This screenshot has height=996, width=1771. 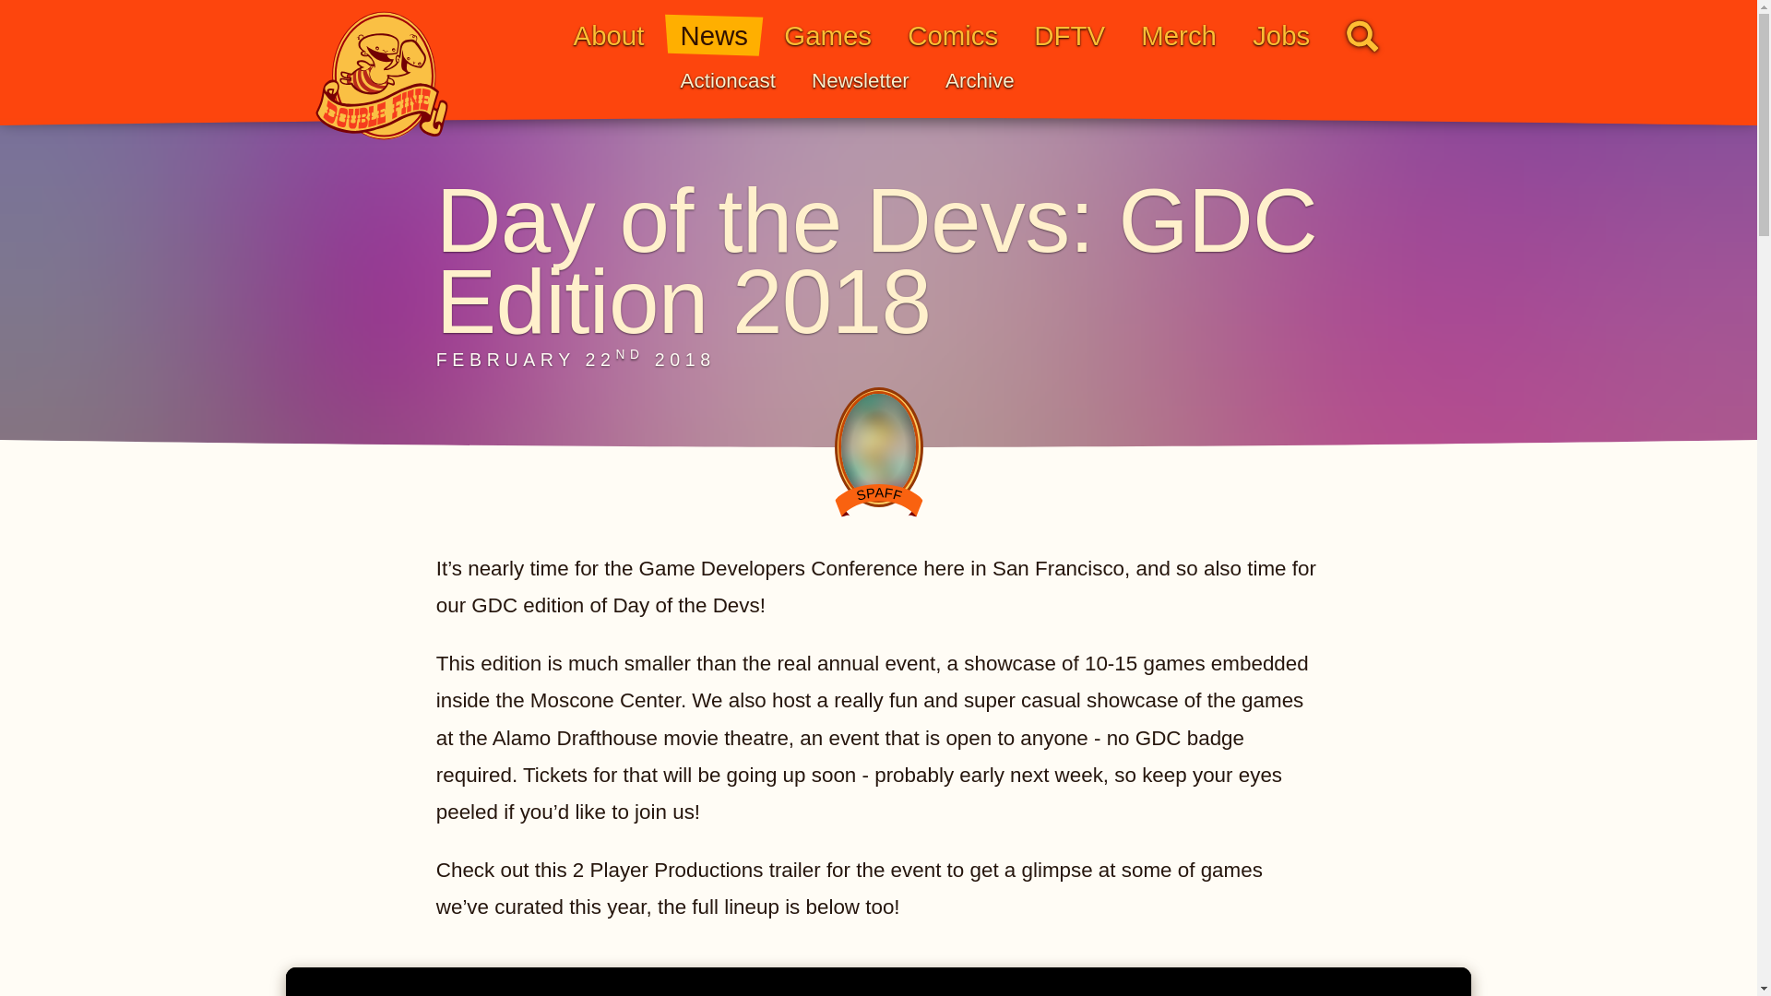 What do you see at coordinates (860, 81) in the screenshot?
I see `Newsletter` at bounding box center [860, 81].